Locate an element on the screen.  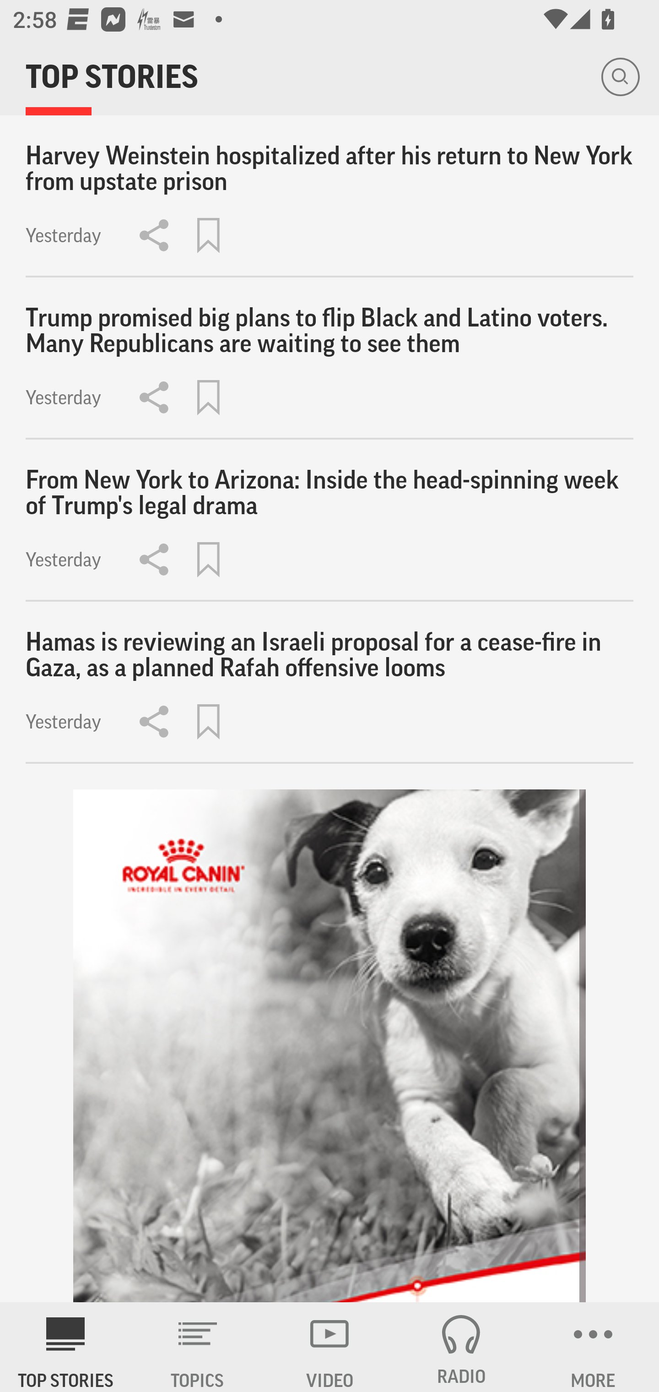
RADIO is located at coordinates (461, 1347).